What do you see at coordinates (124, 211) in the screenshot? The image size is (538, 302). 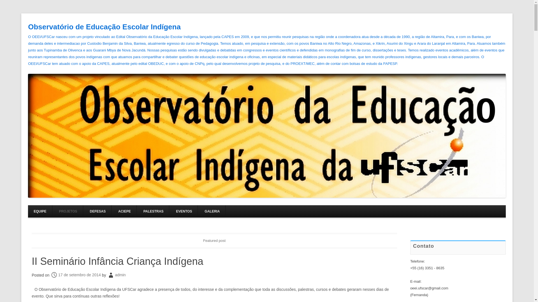 I see `ACIEPE` at bounding box center [124, 211].